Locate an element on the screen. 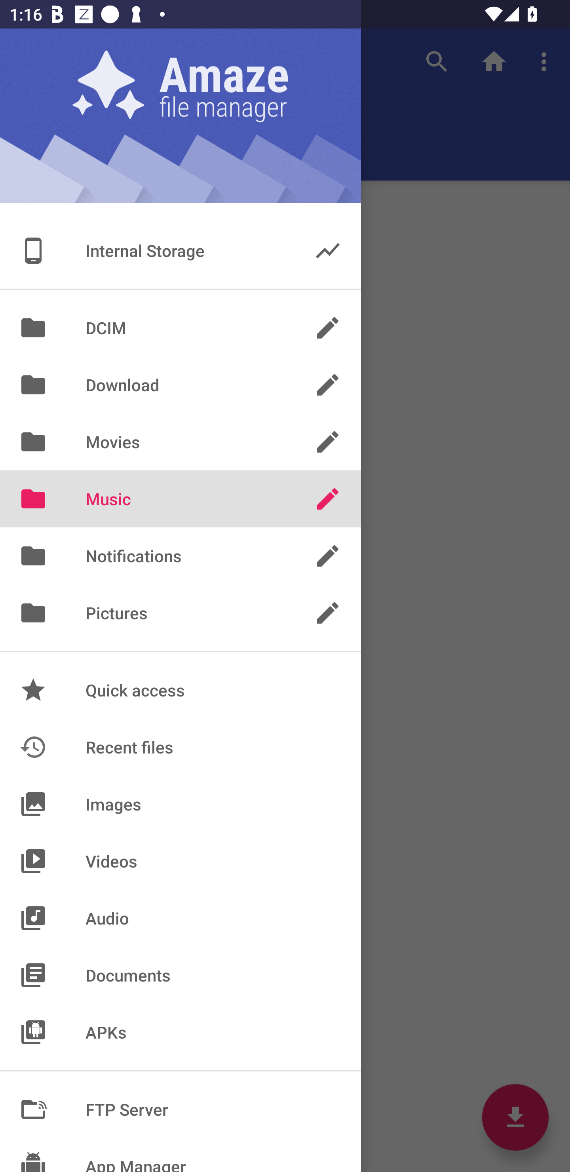  Notifications is located at coordinates (180, 556).